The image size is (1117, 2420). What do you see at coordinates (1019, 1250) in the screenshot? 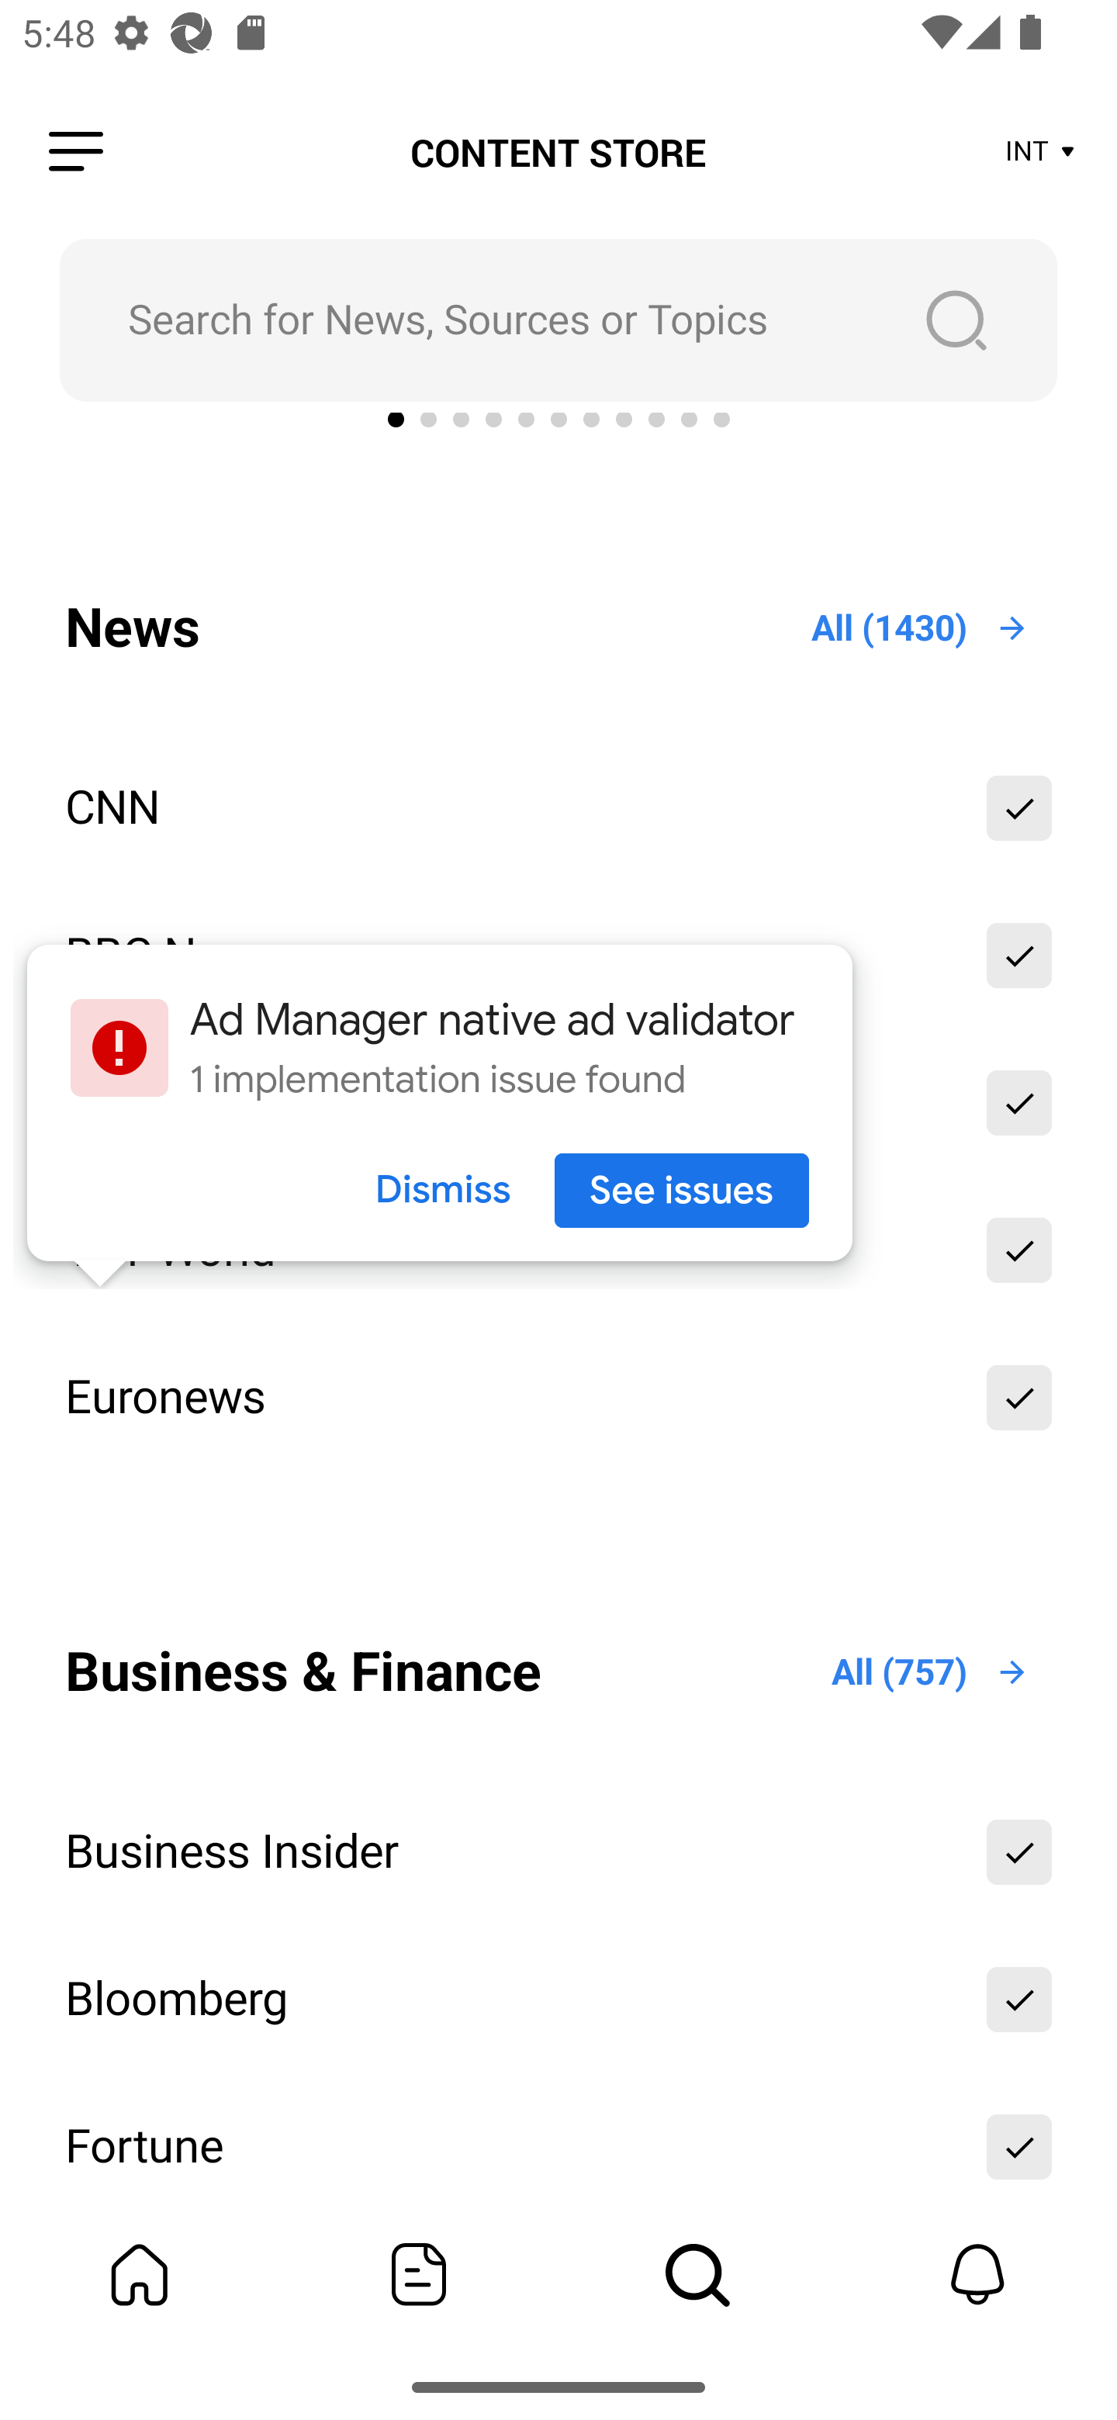
I see `Add To My Bundle` at bounding box center [1019, 1250].